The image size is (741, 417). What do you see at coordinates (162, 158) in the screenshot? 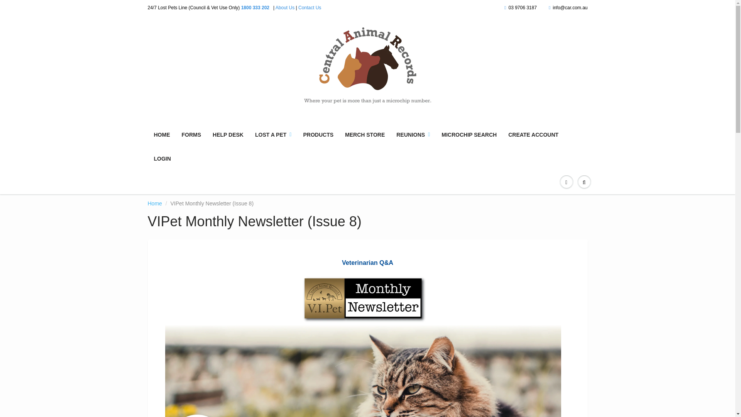
I see `LOGIN` at bounding box center [162, 158].